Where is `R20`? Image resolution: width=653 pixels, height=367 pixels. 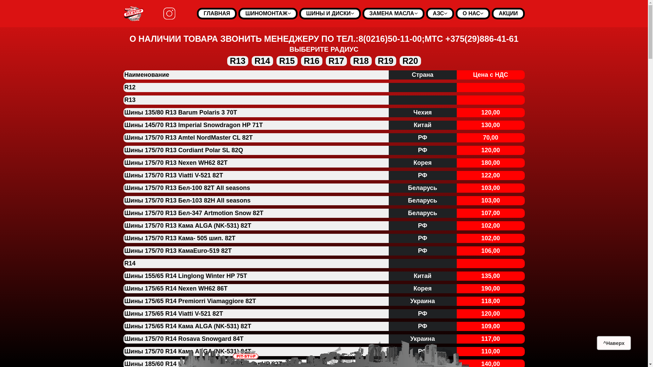
R20 is located at coordinates (410, 61).